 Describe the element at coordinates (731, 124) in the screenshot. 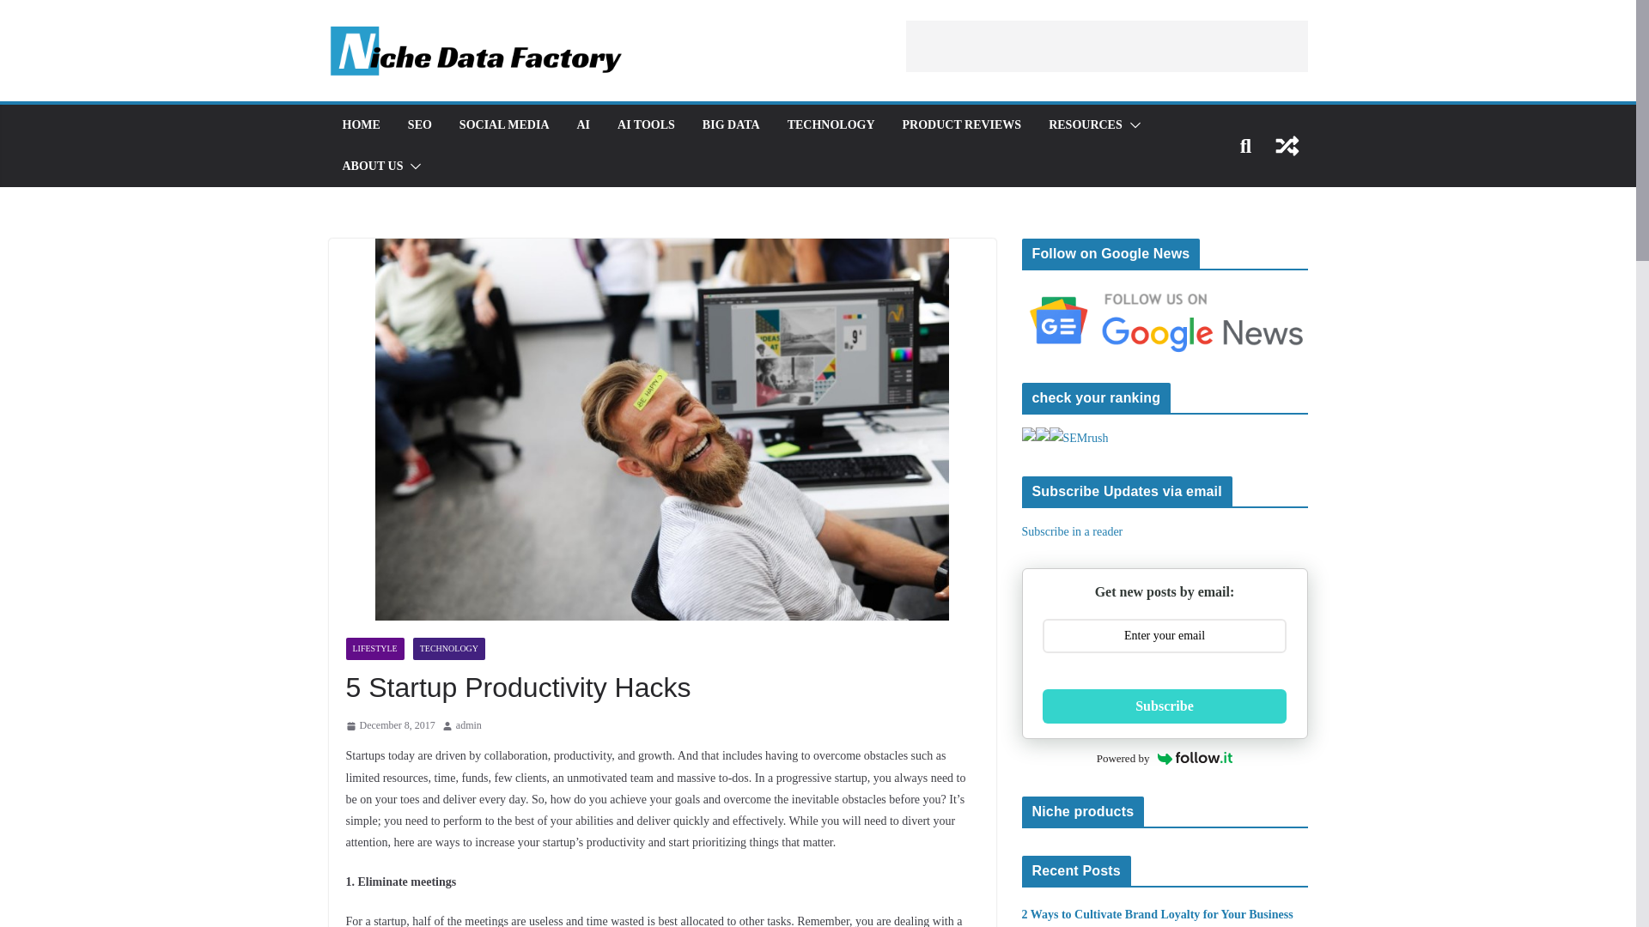

I see `BIG DATA` at that location.